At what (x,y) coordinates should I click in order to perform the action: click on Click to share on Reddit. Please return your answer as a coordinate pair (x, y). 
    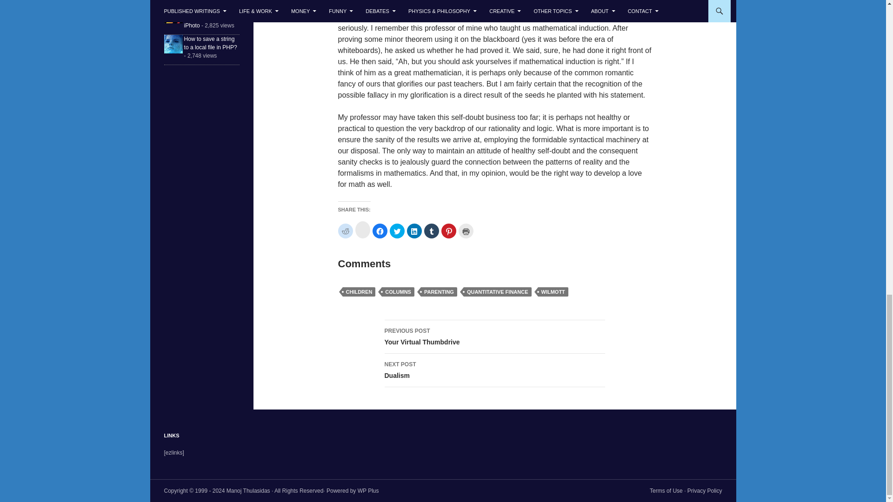
    Looking at the image, I should click on (345, 231).